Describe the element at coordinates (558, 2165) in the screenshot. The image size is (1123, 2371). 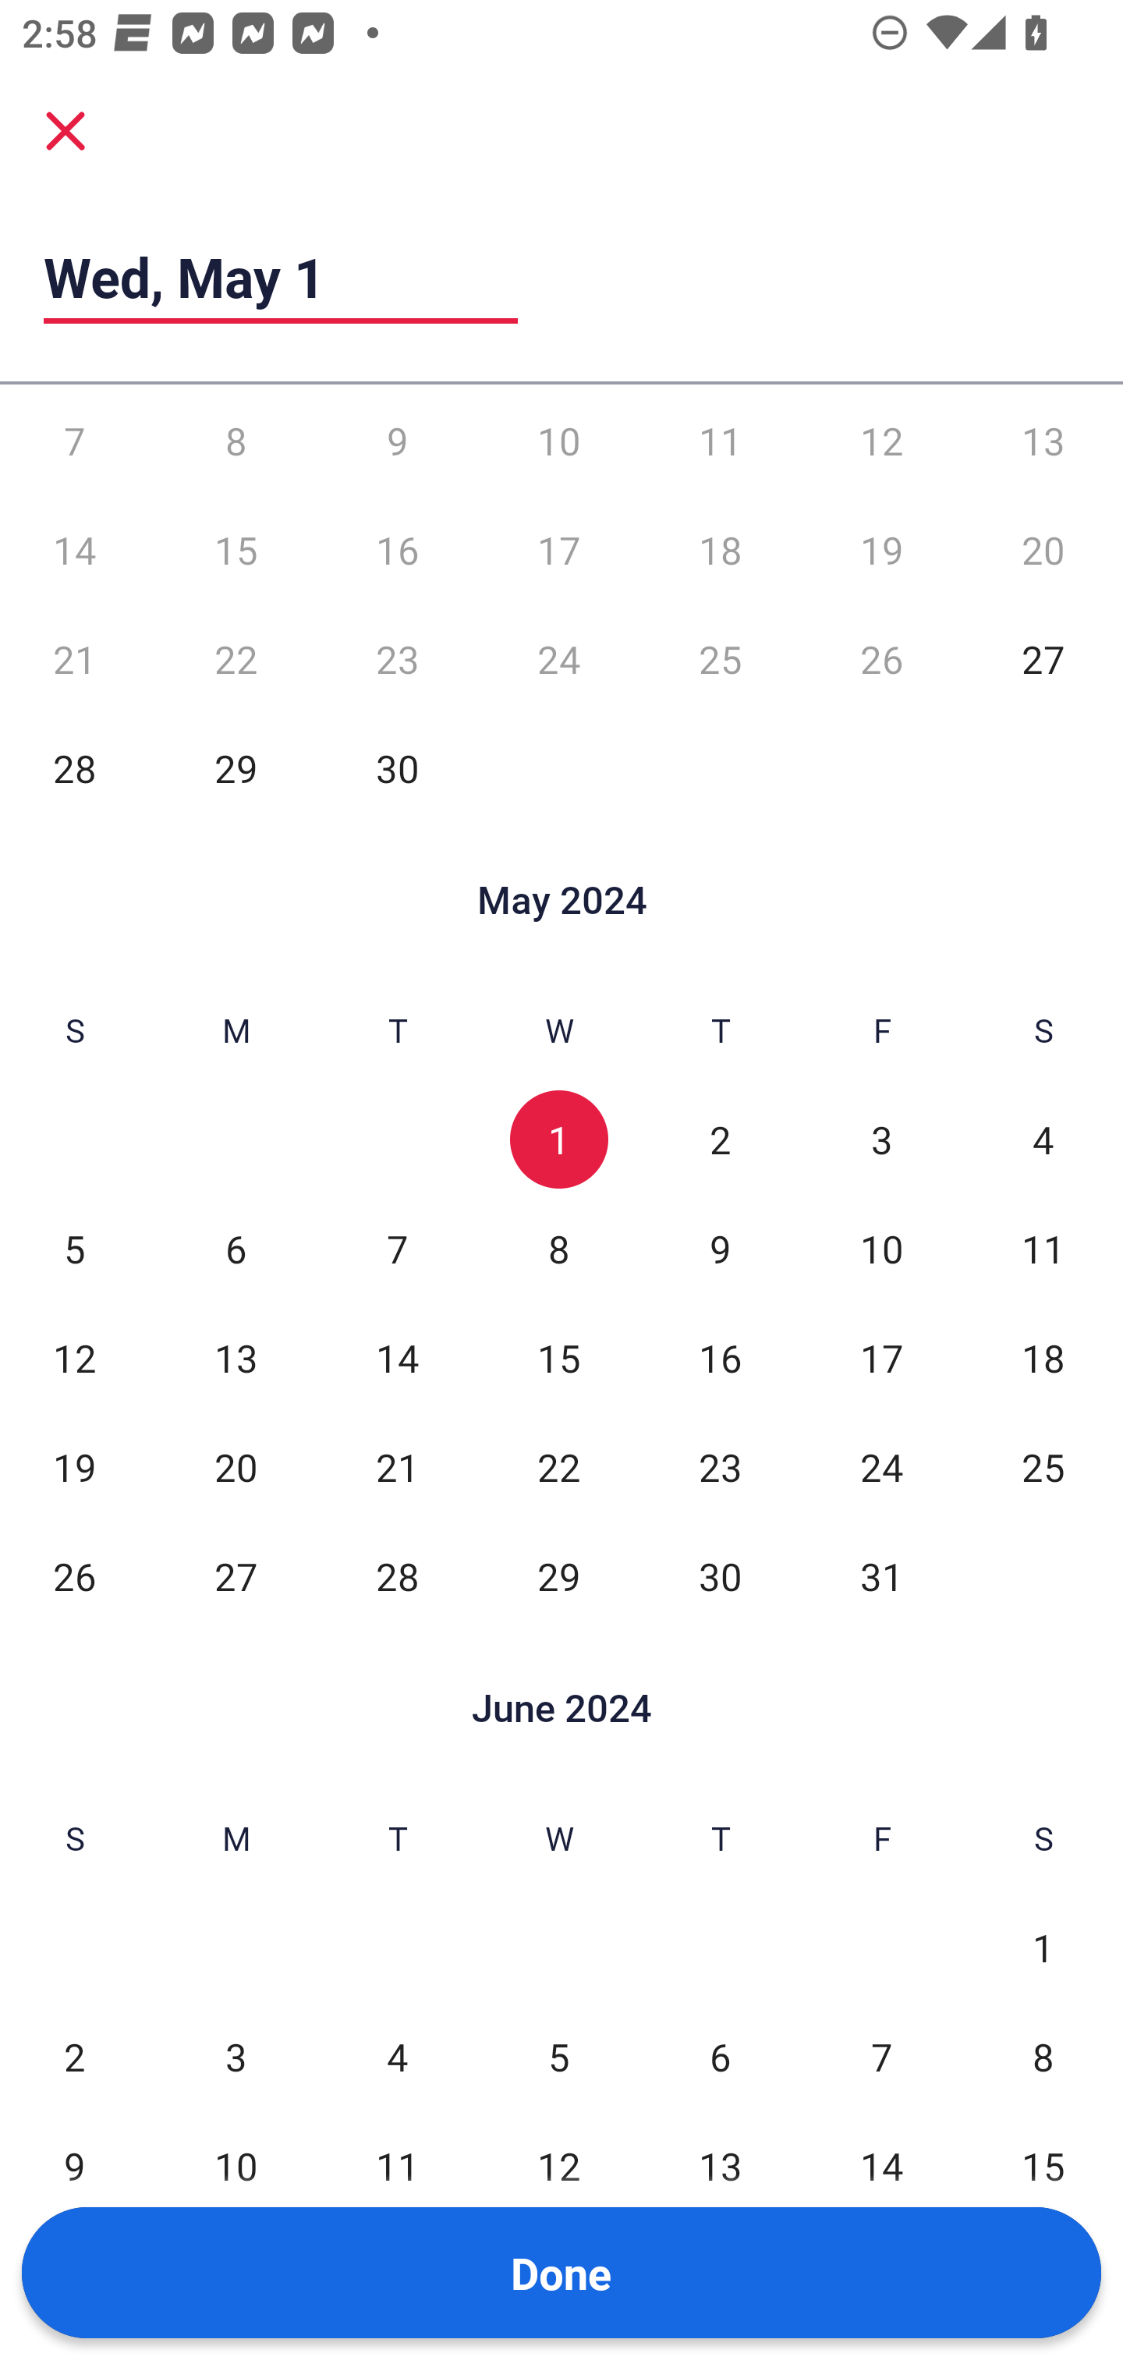
I see `12 Wed, Jun 12, Not Selected` at that location.